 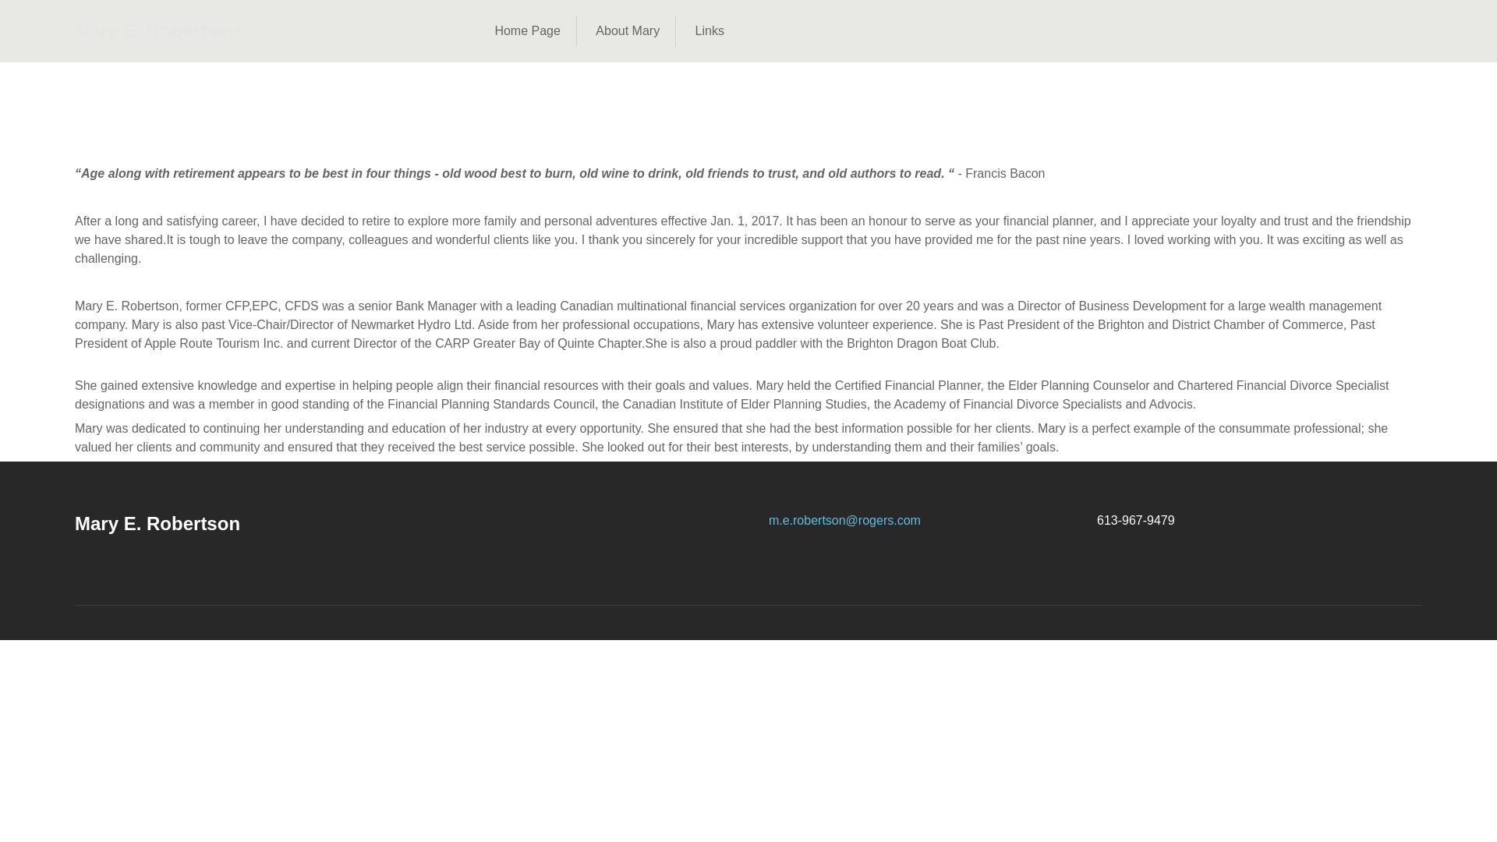 What do you see at coordinates (845, 521) in the screenshot?
I see `m.e.robertson@rogers.com` at bounding box center [845, 521].